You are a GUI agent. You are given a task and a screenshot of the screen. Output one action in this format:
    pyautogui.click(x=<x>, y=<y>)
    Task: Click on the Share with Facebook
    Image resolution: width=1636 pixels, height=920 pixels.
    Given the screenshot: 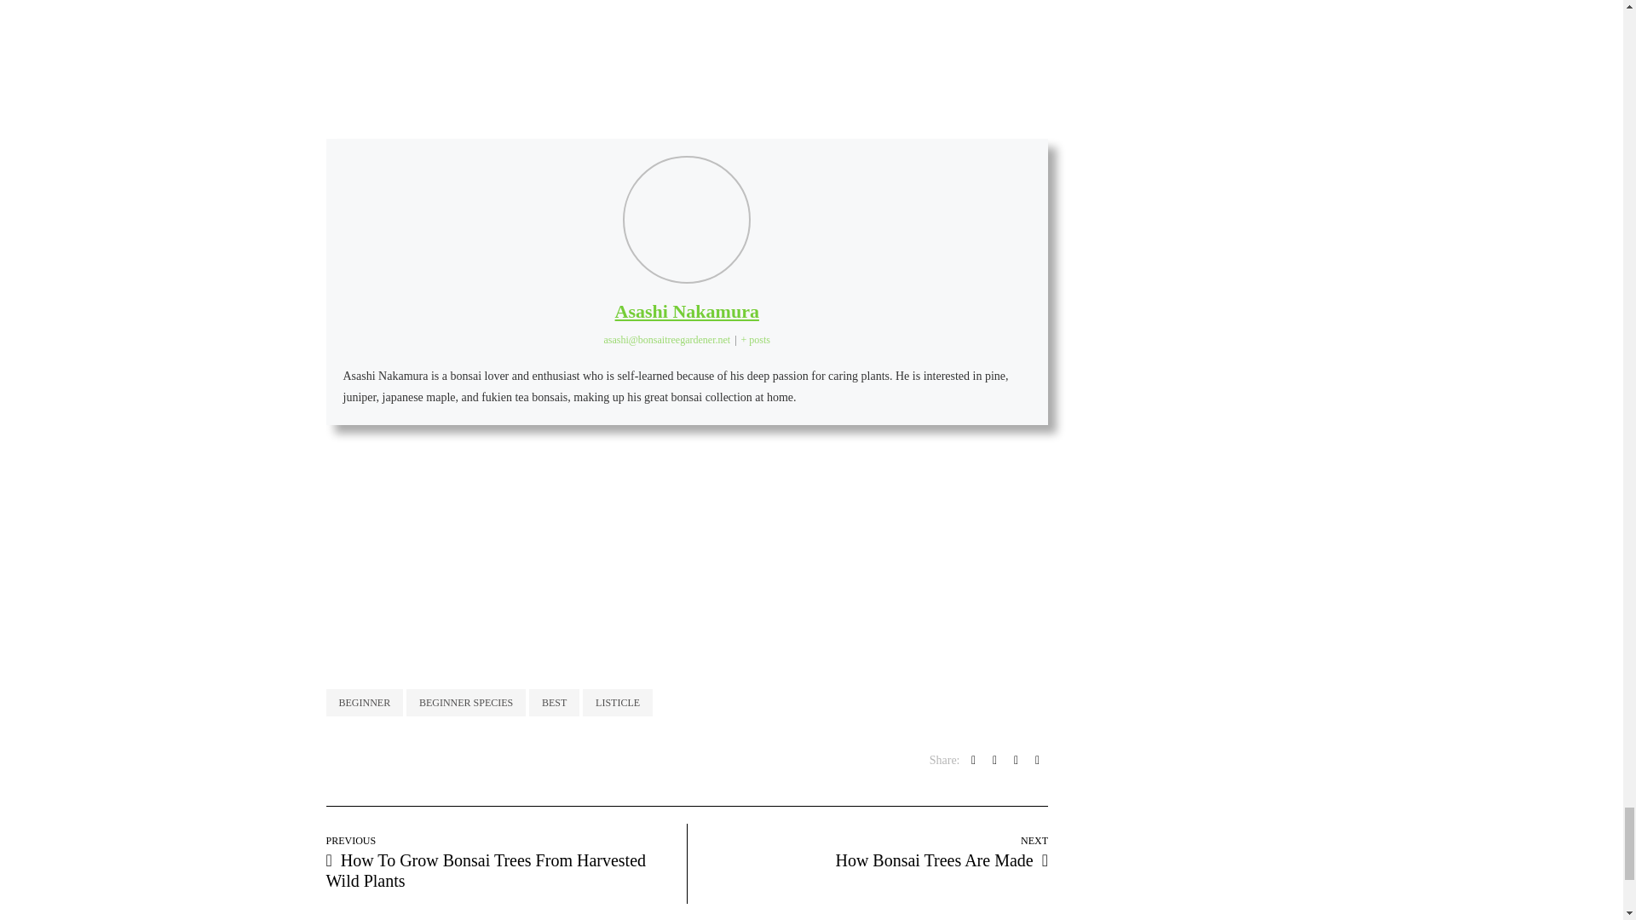 What is the action you would take?
    pyautogui.click(x=973, y=760)
    